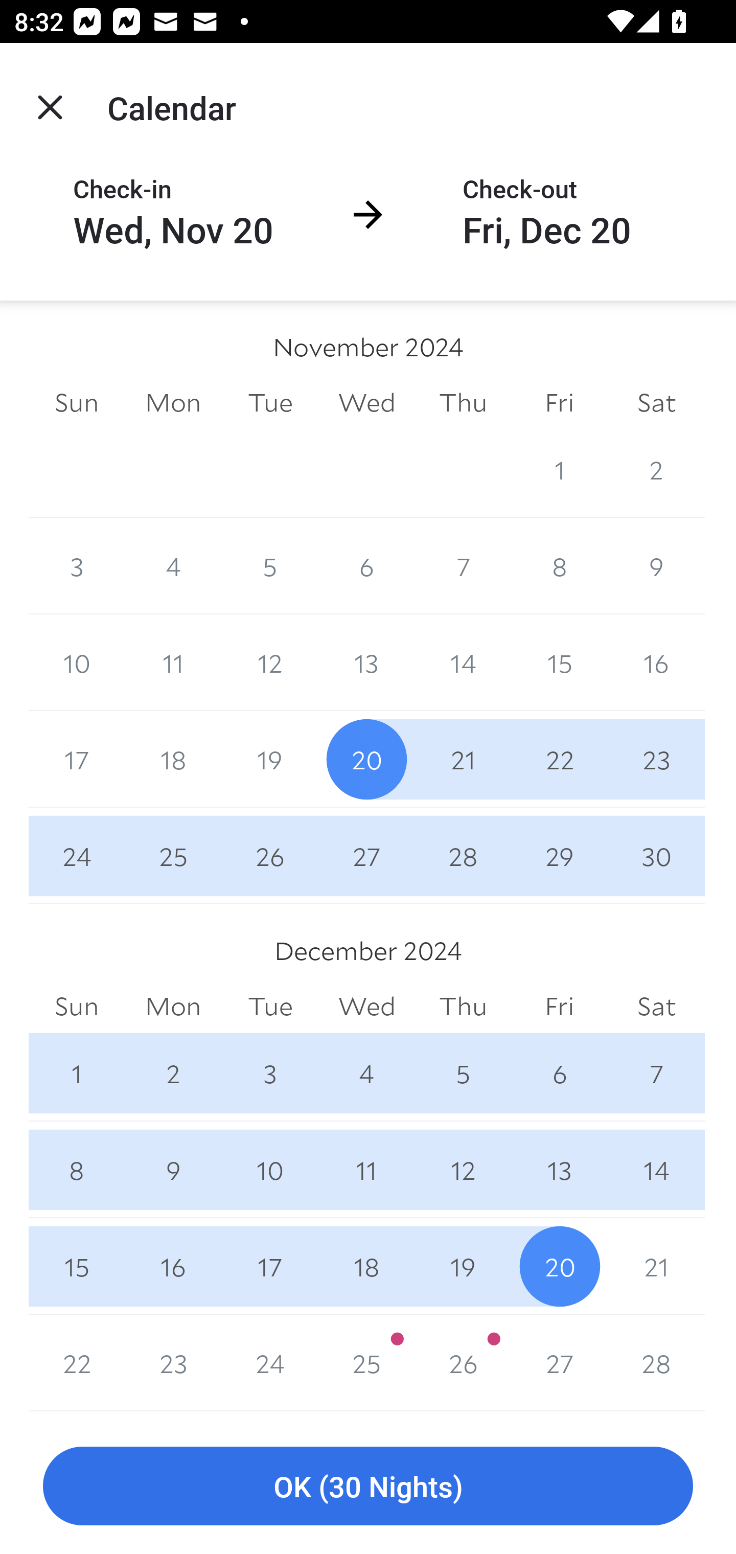 The width and height of the screenshot is (736, 1554). Describe the element at coordinates (77, 402) in the screenshot. I see `Sun` at that location.